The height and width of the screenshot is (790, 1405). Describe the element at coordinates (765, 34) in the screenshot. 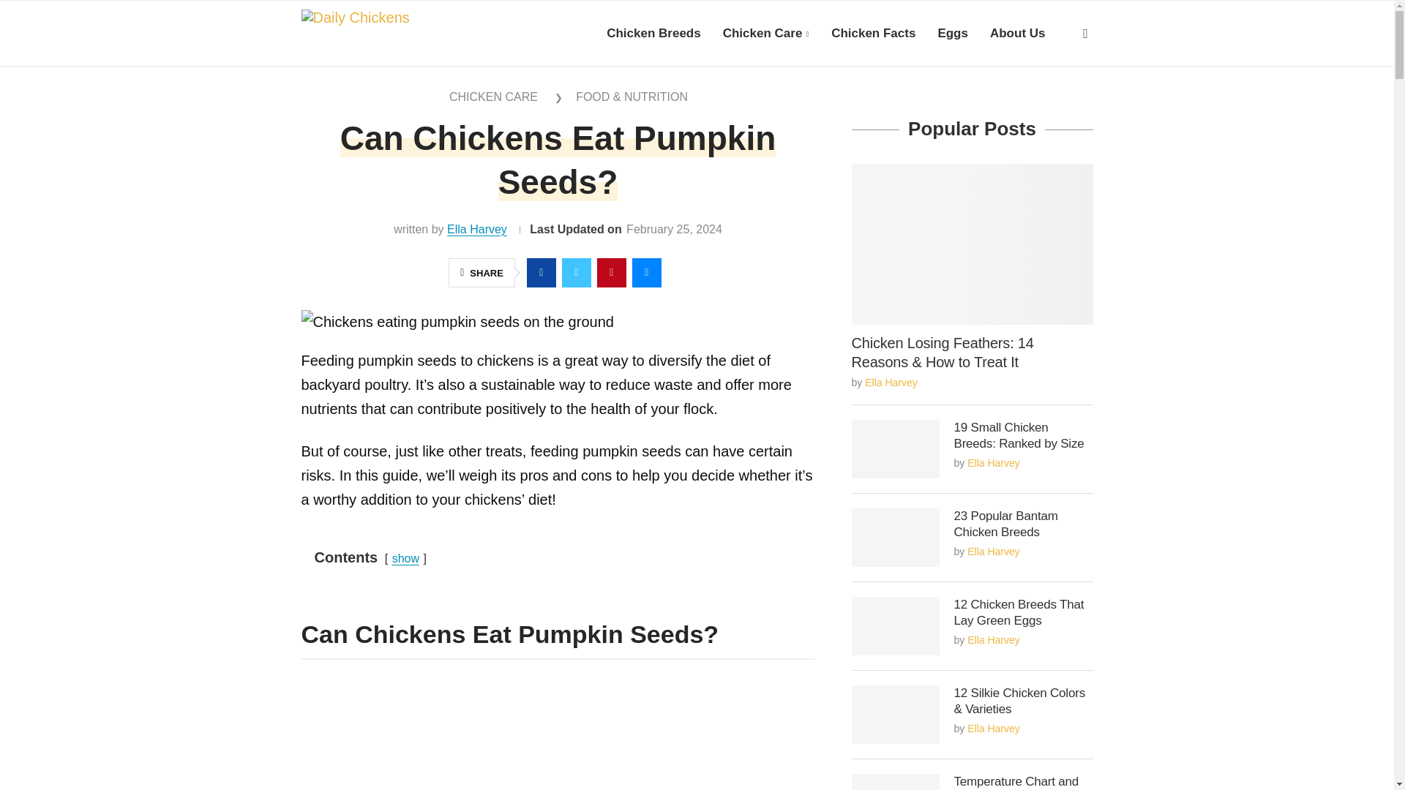

I see `Chicken Care` at that location.